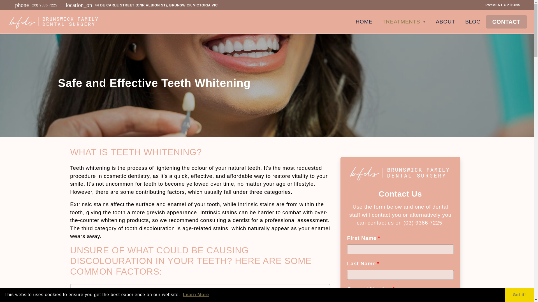 This screenshot has width=538, height=302. I want to click on TREATMENTS, so click(404, 22).